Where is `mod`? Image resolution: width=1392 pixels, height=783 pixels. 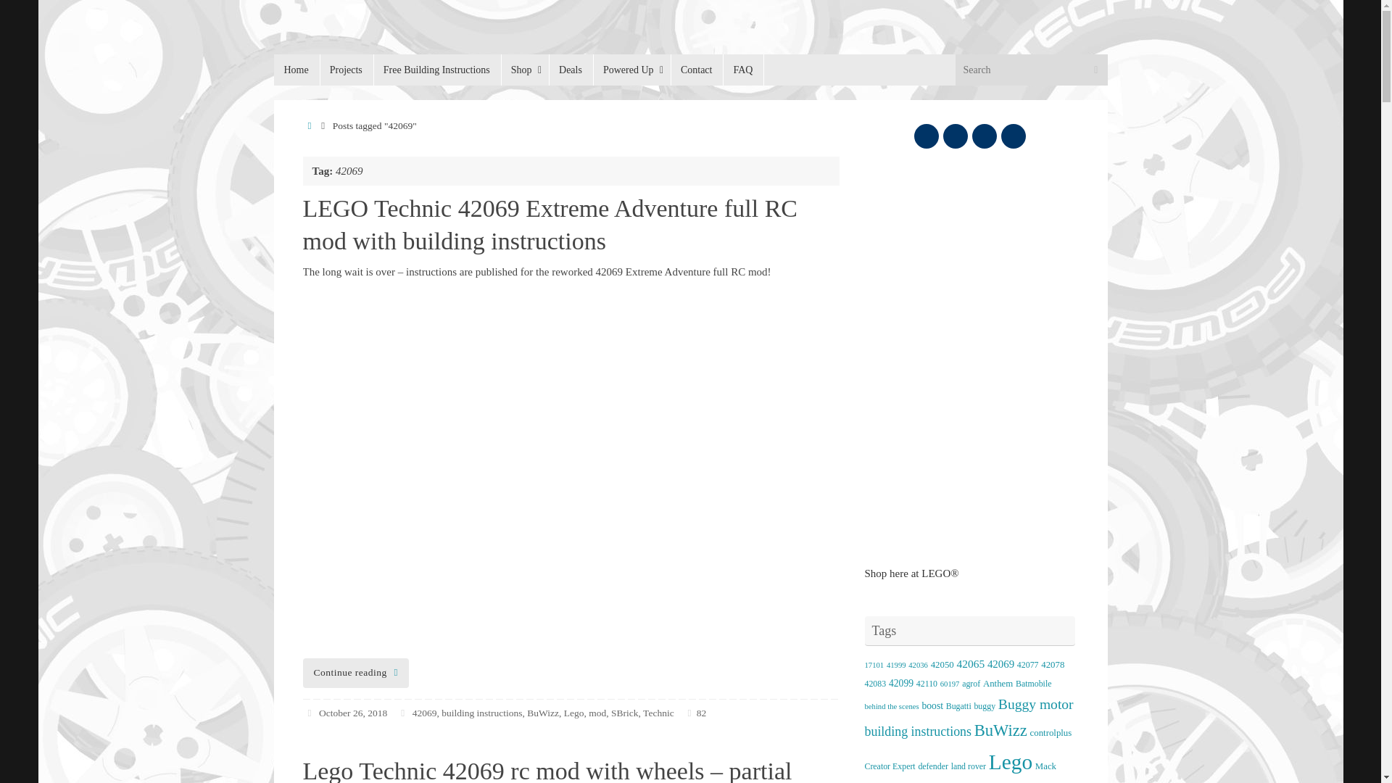 mod is located at coordinates (597, 713).